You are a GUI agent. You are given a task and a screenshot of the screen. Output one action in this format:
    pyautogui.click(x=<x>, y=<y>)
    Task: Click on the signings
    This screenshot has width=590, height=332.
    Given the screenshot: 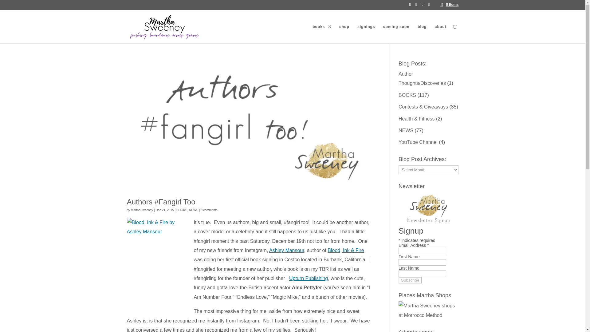 What is the action you would take?
    pyautogui.click(x=366, y=34)
    